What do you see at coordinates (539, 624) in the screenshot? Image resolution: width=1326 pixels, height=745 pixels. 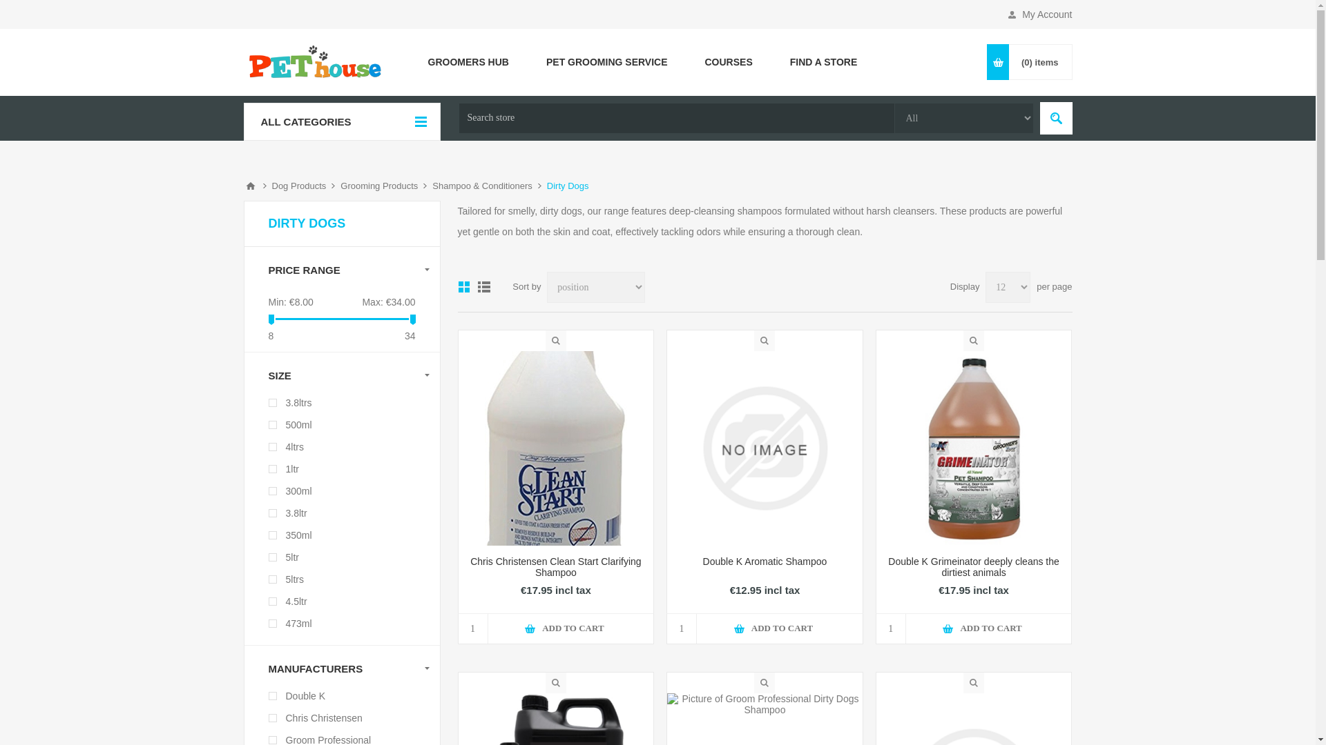 I see `Add to compare list` at bounding box center [539, 624].